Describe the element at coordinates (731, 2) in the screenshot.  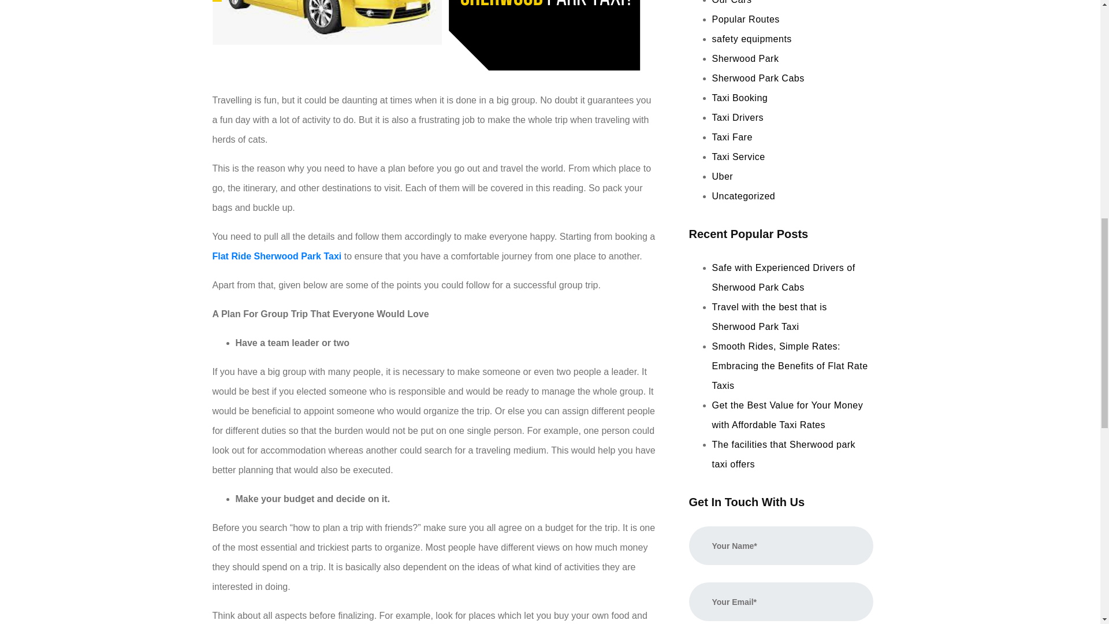
I see `Our Cars` at that location.